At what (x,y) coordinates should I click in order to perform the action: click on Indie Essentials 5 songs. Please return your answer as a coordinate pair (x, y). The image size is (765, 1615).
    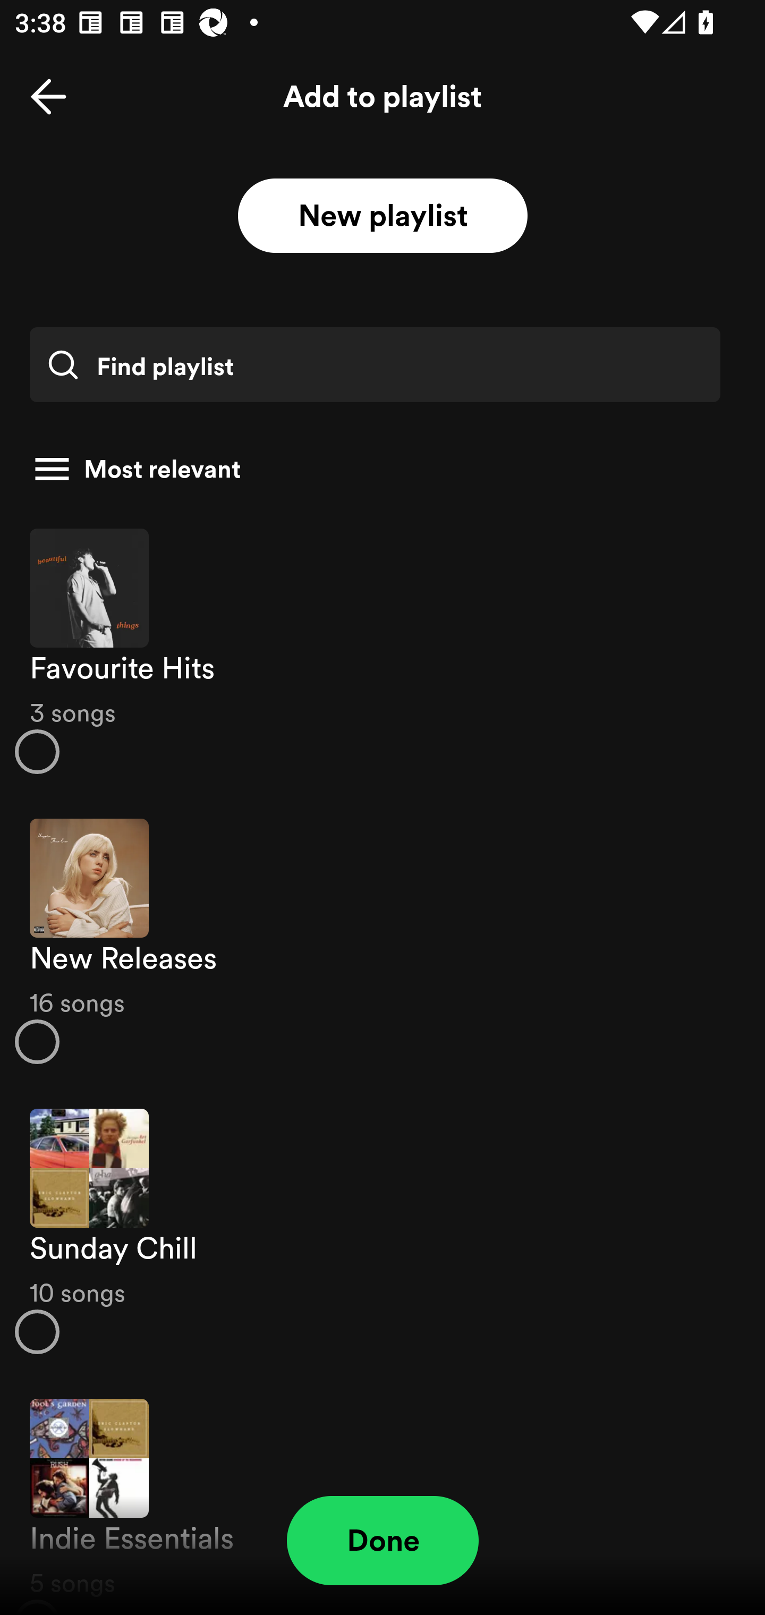
    Looking at the image, I should click on (382, 1495).